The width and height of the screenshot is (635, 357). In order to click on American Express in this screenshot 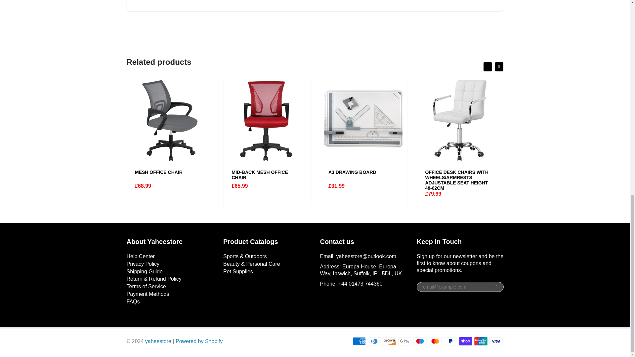, I will do `click(359, 341)`.